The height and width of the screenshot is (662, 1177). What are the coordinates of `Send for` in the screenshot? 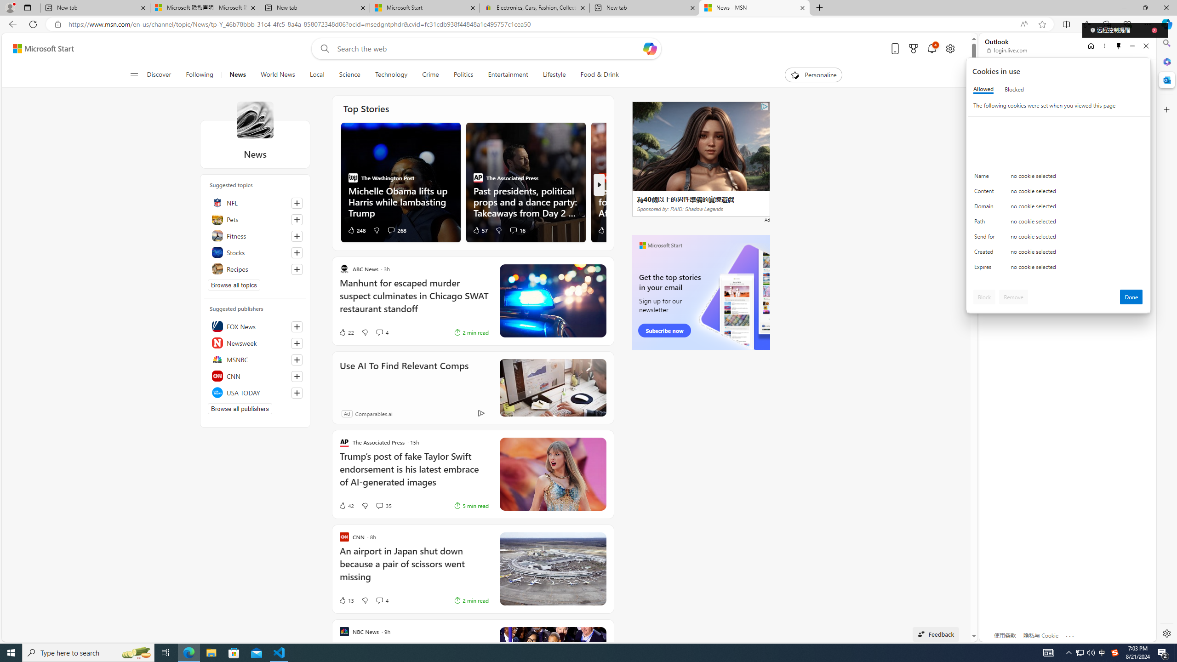 It's located at (986, 239).